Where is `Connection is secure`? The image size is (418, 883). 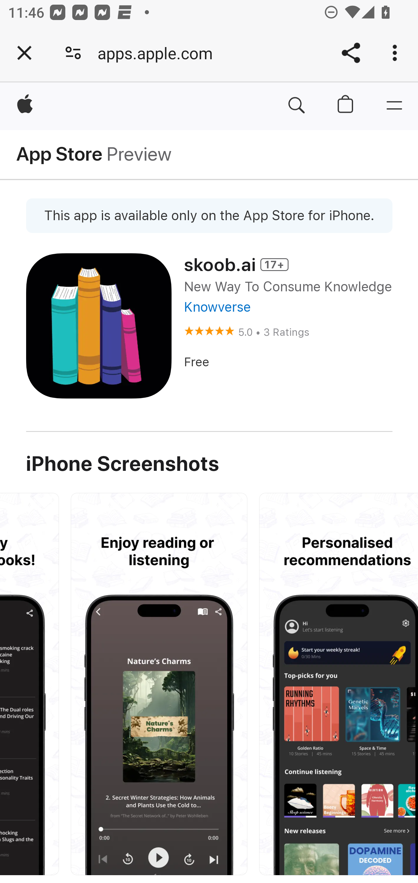 Connection is secure is located at coordinates (73, 53).